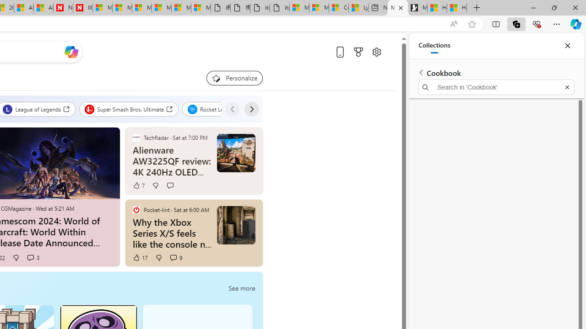 The image size is (586, 329). What do you see at coordinates (83, 8) in the screenshot?
I see `Illness news & latest pictures from Newsweek.com` at bounding box center [83, 8].